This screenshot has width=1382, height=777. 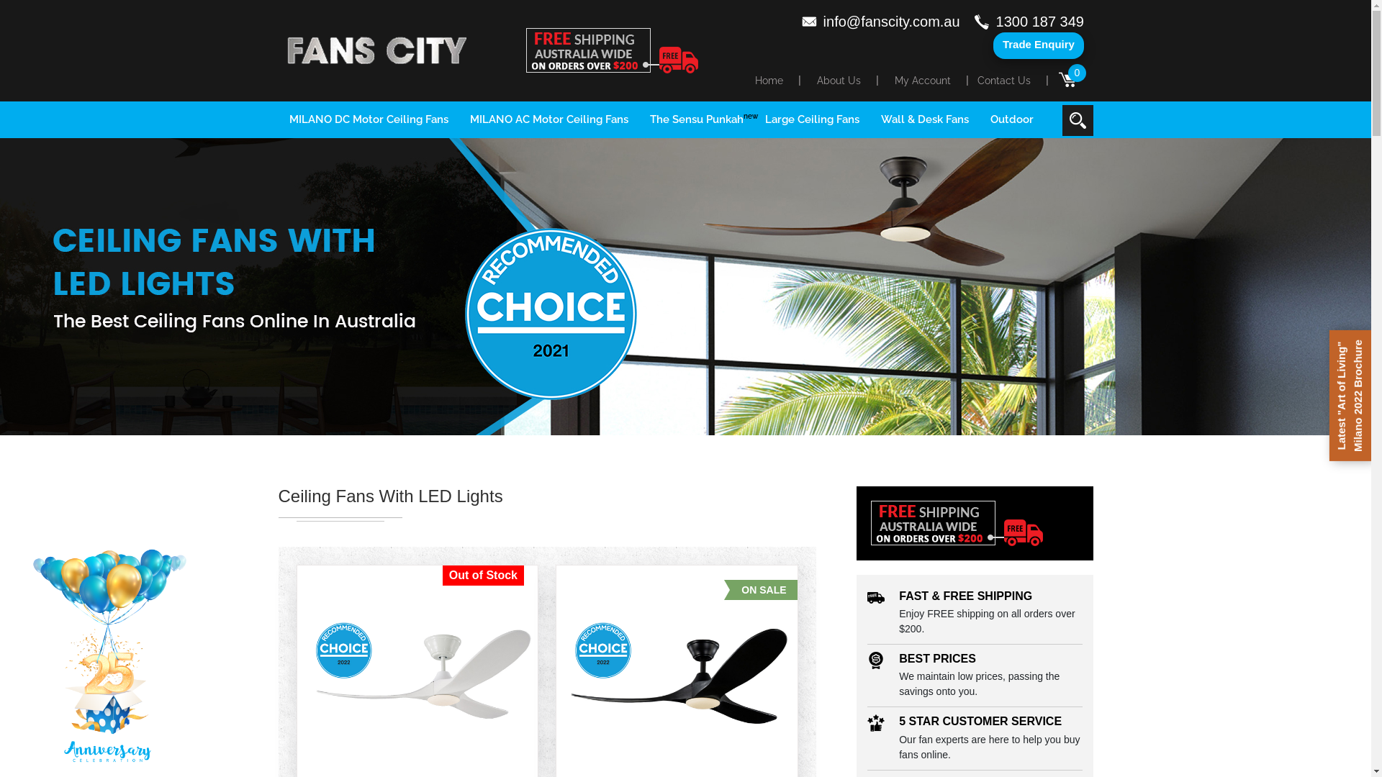 I want to click on MILANO AC Motor Ceiling Fans, so click(x=548, y=119).